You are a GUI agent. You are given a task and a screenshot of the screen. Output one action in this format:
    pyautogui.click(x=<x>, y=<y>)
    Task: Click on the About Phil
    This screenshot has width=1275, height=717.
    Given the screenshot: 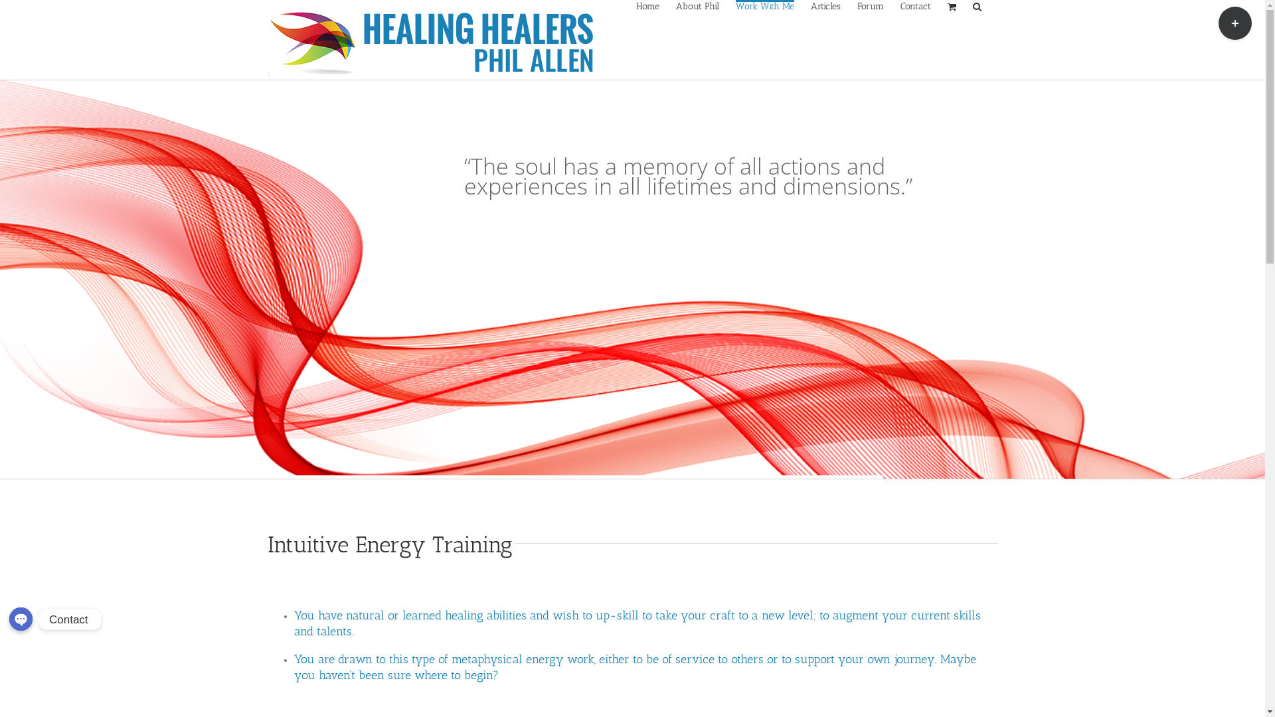 What is the action you would take?
    pyautogui.click(x=697, y=5)
    